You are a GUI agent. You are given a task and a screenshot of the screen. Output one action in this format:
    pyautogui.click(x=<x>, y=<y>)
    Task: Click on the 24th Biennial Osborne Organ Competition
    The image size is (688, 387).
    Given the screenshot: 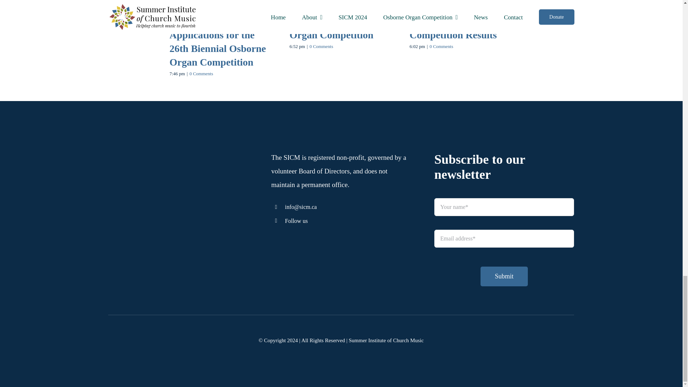 What is the action you would take?
    pyautogui.click(x=338, y=28)
    